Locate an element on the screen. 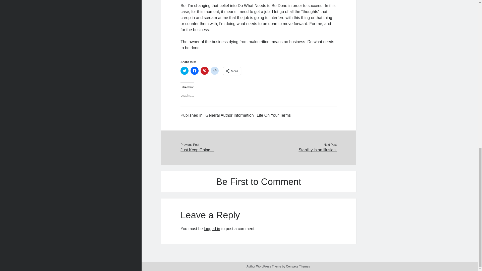  Click to share on Facebook is located at coordinates (194, 71).